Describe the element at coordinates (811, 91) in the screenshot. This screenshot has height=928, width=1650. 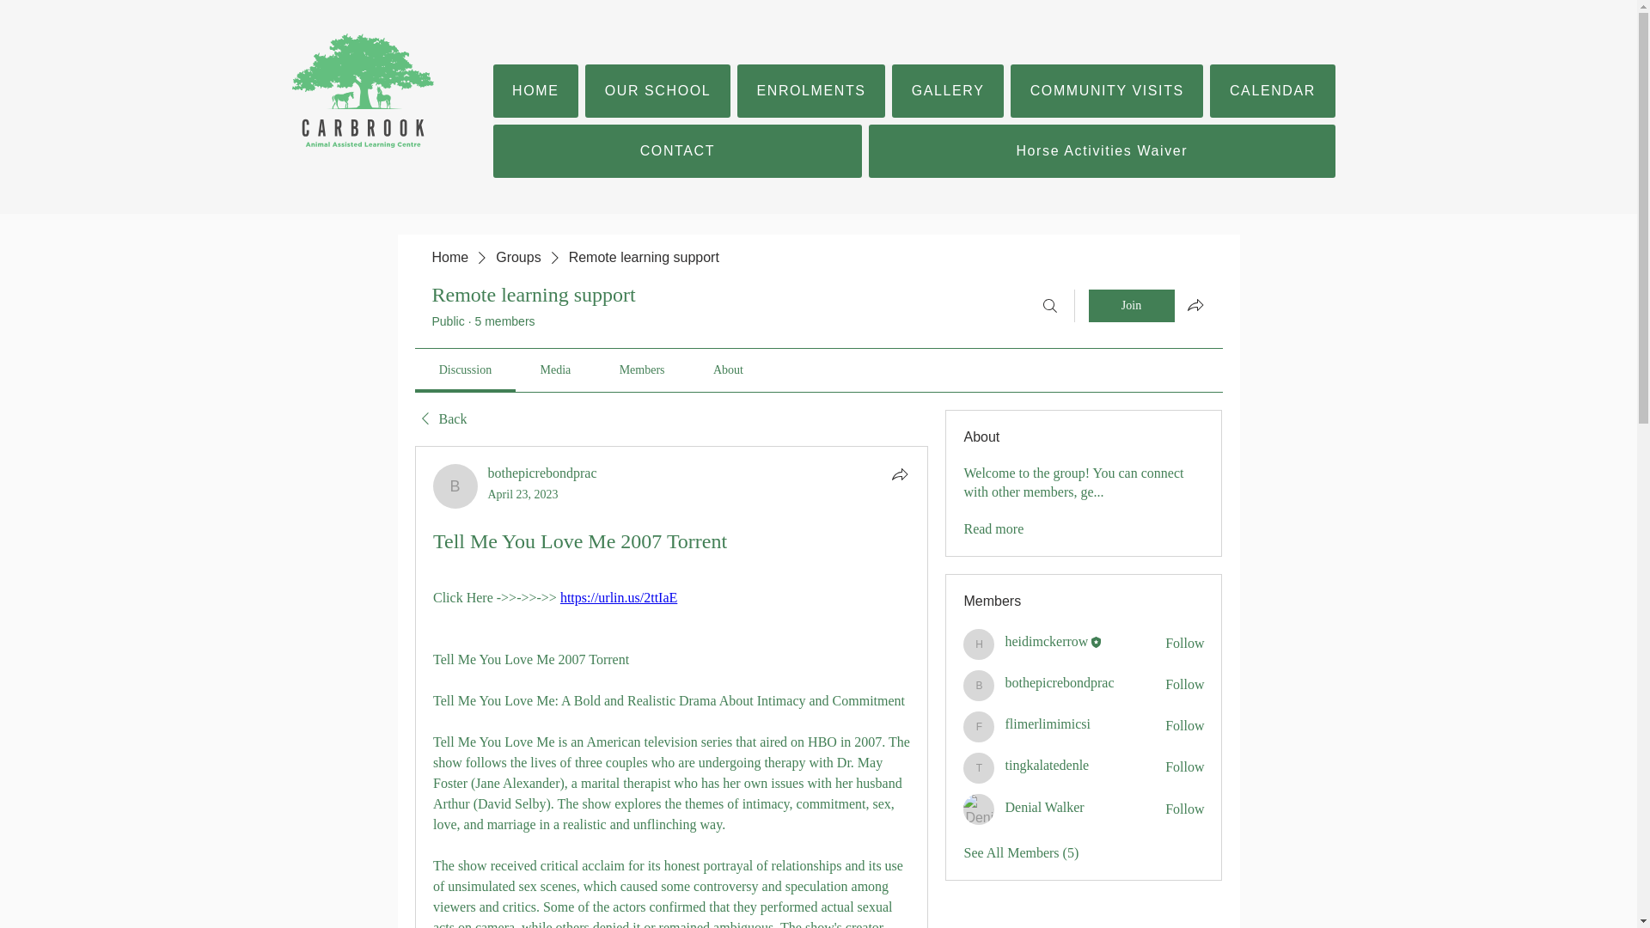
I see `ENROLMENTS` at that location.